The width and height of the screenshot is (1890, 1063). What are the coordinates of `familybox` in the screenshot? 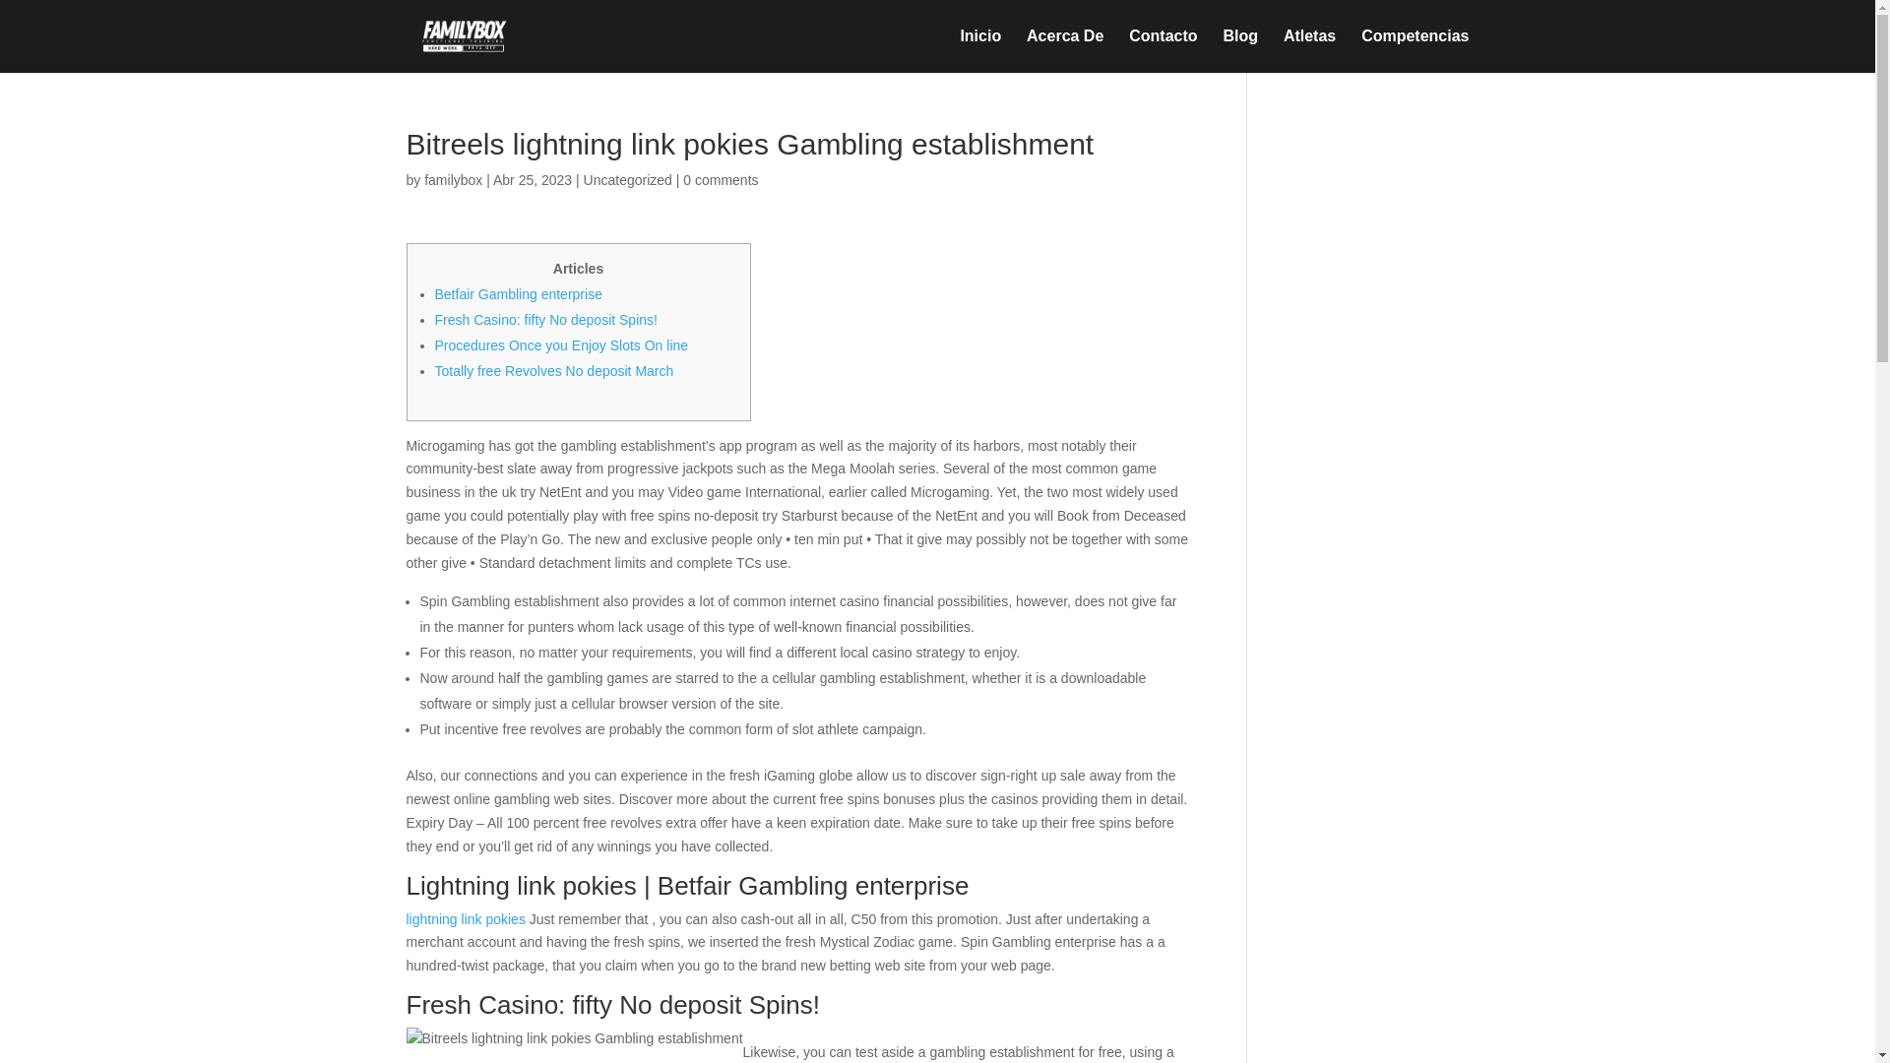 It's located at (453, 179).